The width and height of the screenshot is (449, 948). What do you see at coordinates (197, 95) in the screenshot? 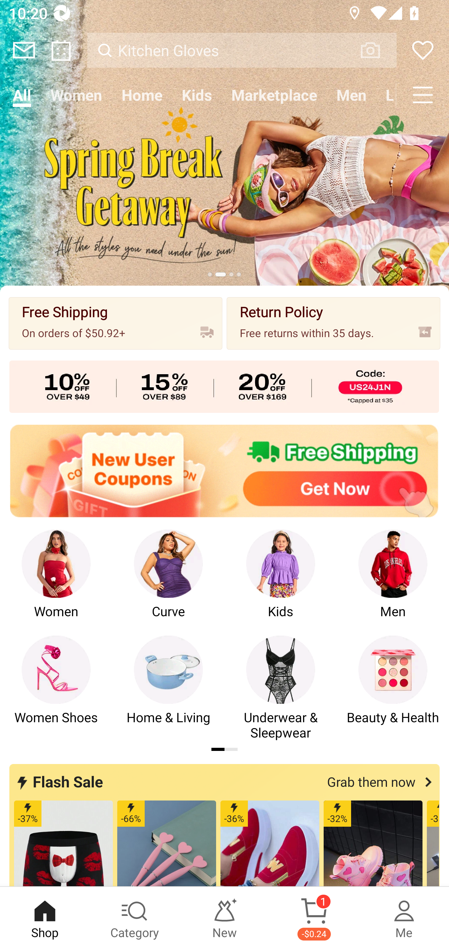
I see `Kids` at bounding box center [197, 95].